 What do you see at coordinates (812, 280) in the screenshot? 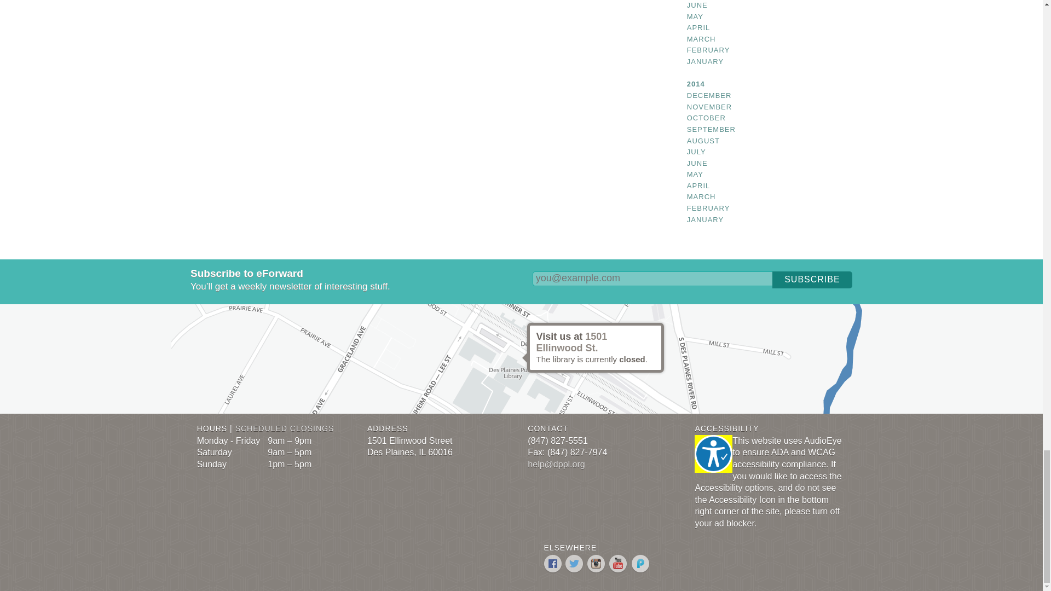
I see `Subscribe` at bounding box center [812, 280].